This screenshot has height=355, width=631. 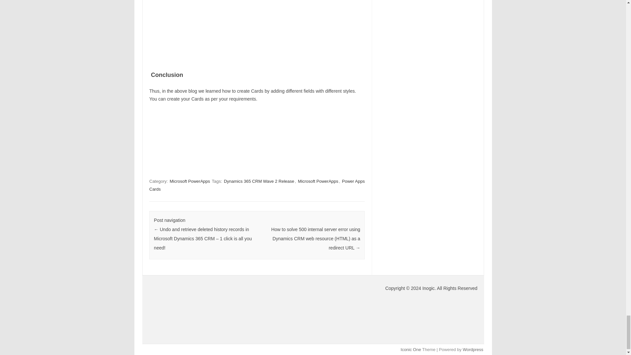 What do you see at coordinates (200, 308) in the screenshot?
I see `SiteLock` at bounding box center [200, 308].